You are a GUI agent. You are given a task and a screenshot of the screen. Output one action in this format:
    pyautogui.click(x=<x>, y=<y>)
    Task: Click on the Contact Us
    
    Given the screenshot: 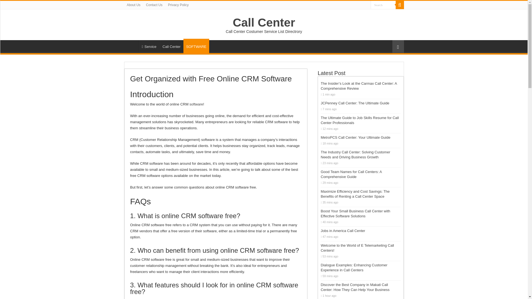 What is the action you would take?
    pyautogui.click(x=154, y=5)
    